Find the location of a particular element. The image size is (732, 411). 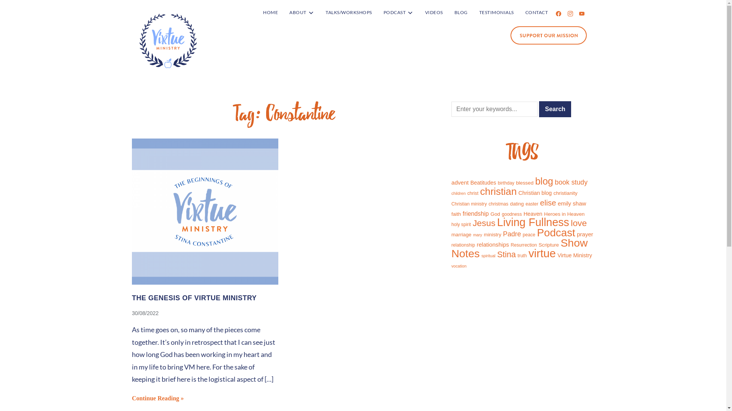

truth is located at coordinates (522, 256).